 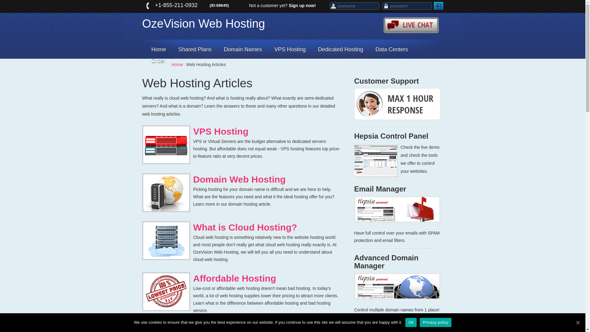 What do you see at coordinates (158, 49) in the screenshot?
I see `Home` at bounding box center [158, 49].